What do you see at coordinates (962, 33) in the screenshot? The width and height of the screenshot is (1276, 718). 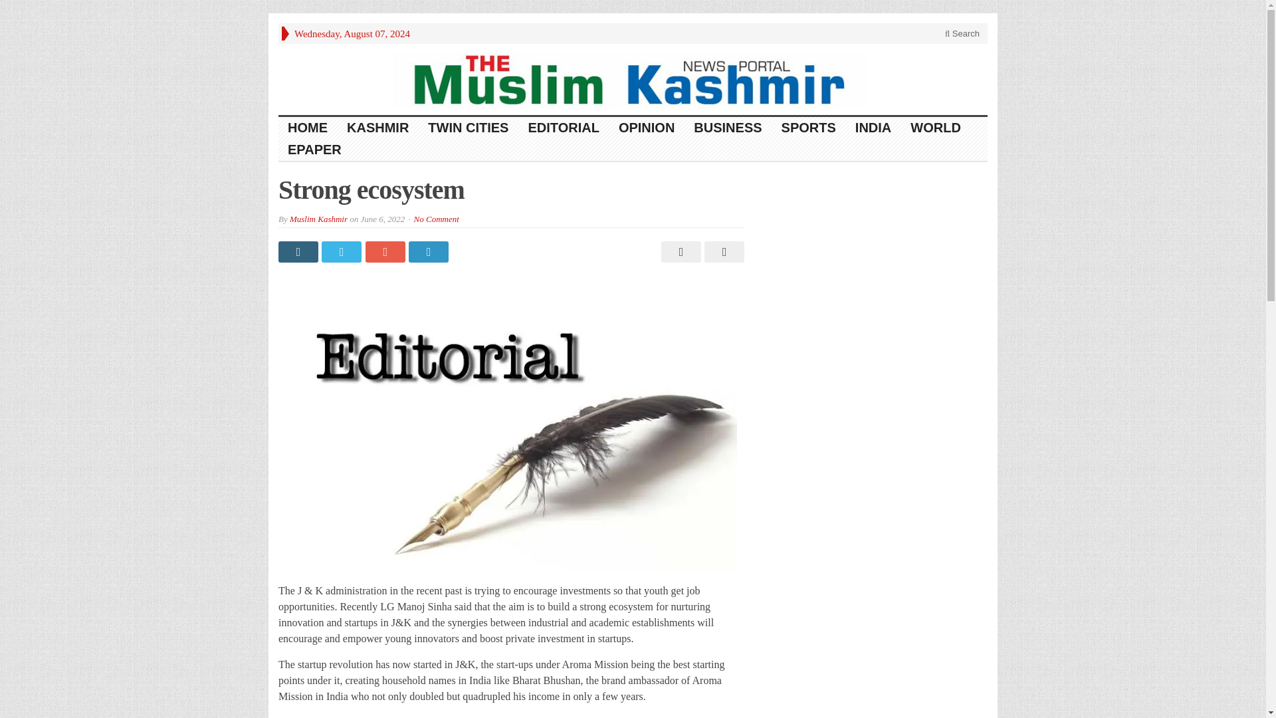 I see `Search` at bounding box center [962, 33].